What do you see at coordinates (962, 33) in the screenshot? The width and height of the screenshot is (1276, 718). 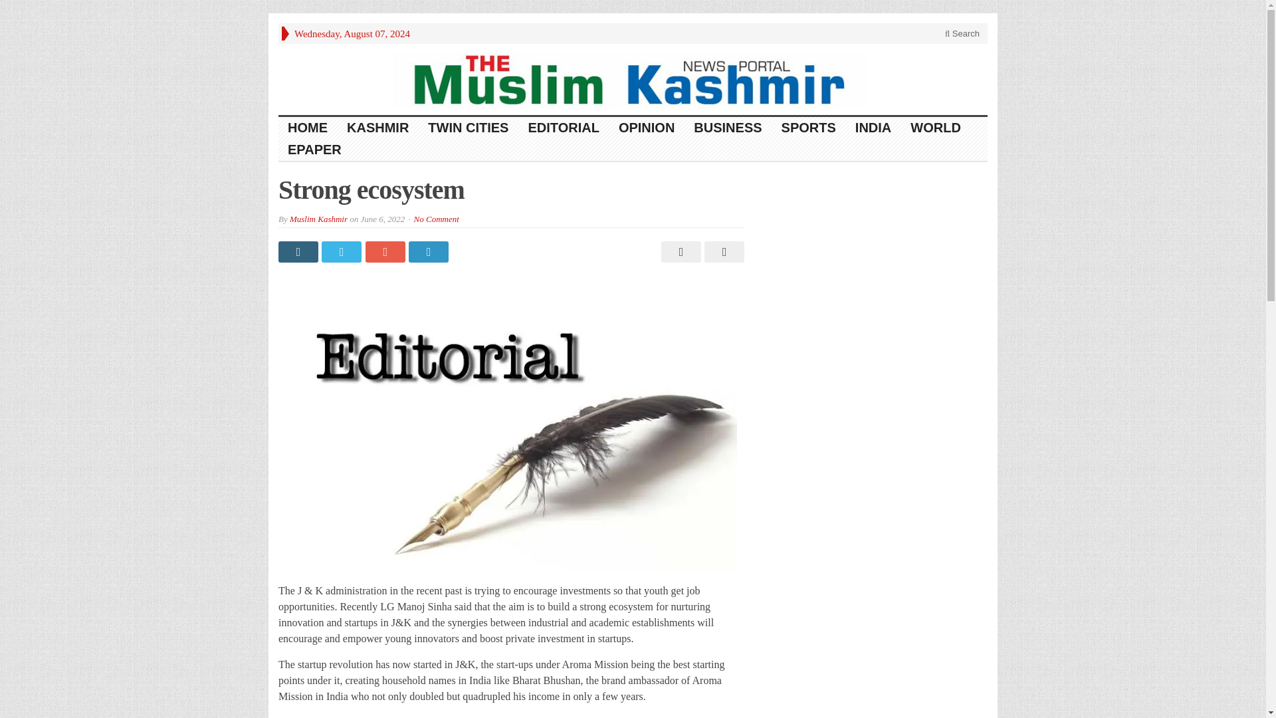 I see `Search` at bounding box center [962, 33].